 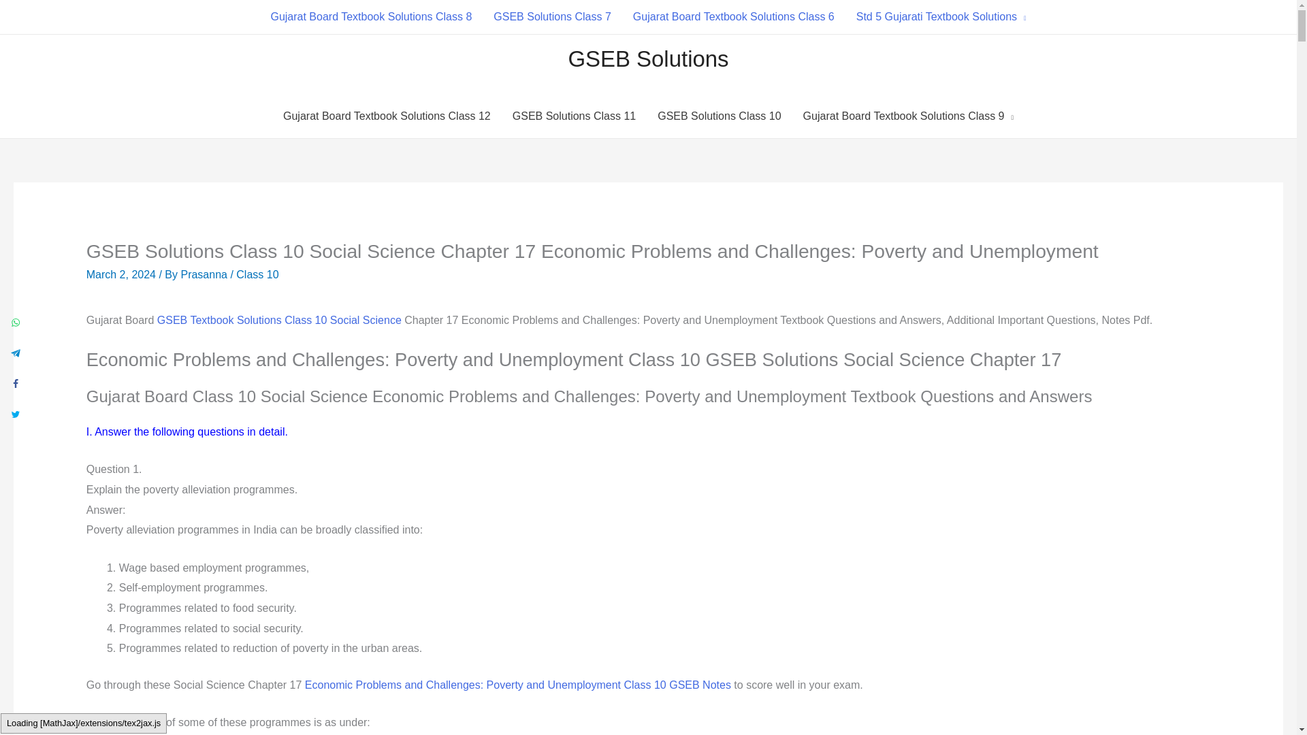 What do you see at coordinates (719, 116) in the screenshot?
I see `GSEB Solutions Class 10` at bounding box center [719, 116].